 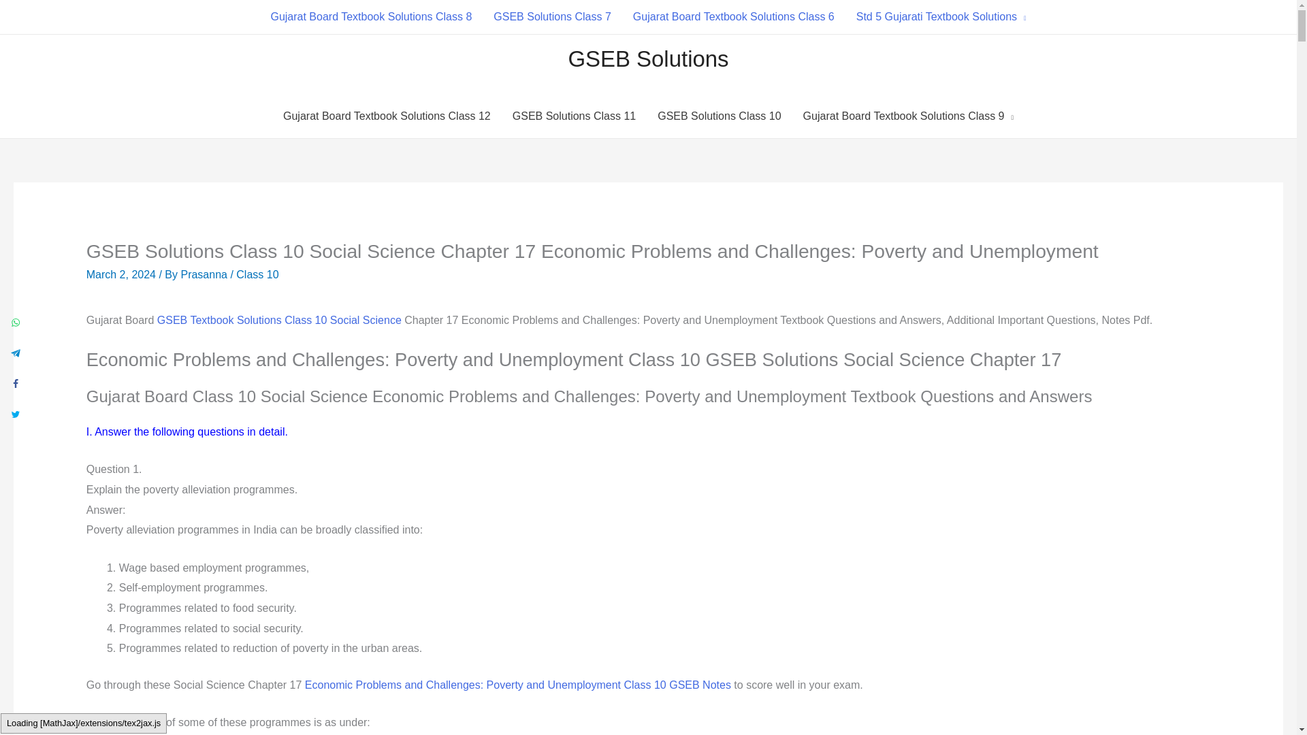 What do you see at coordinates (719, 116) in the screenshot?
I see `GSEB Solutions Class 10` at bounding box center [719, 116].